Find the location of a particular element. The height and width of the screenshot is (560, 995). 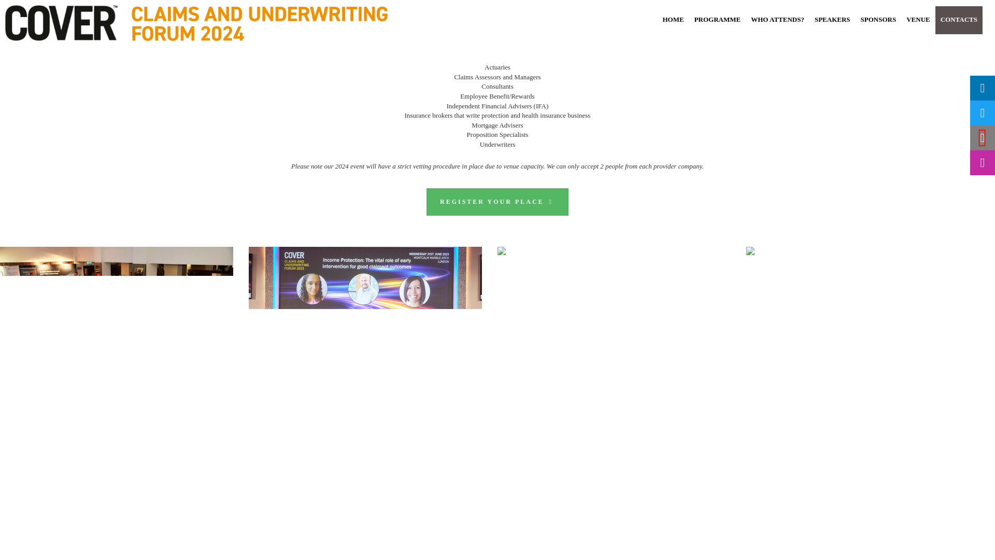

PROGRAMME is located at coordinates (718, 19).